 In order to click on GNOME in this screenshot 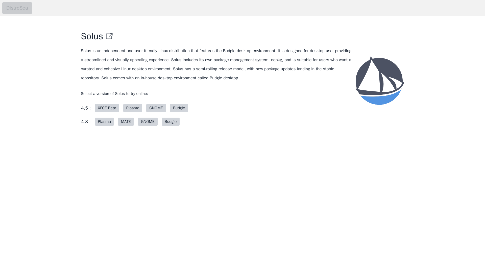, I will do `click(157, 108)`.